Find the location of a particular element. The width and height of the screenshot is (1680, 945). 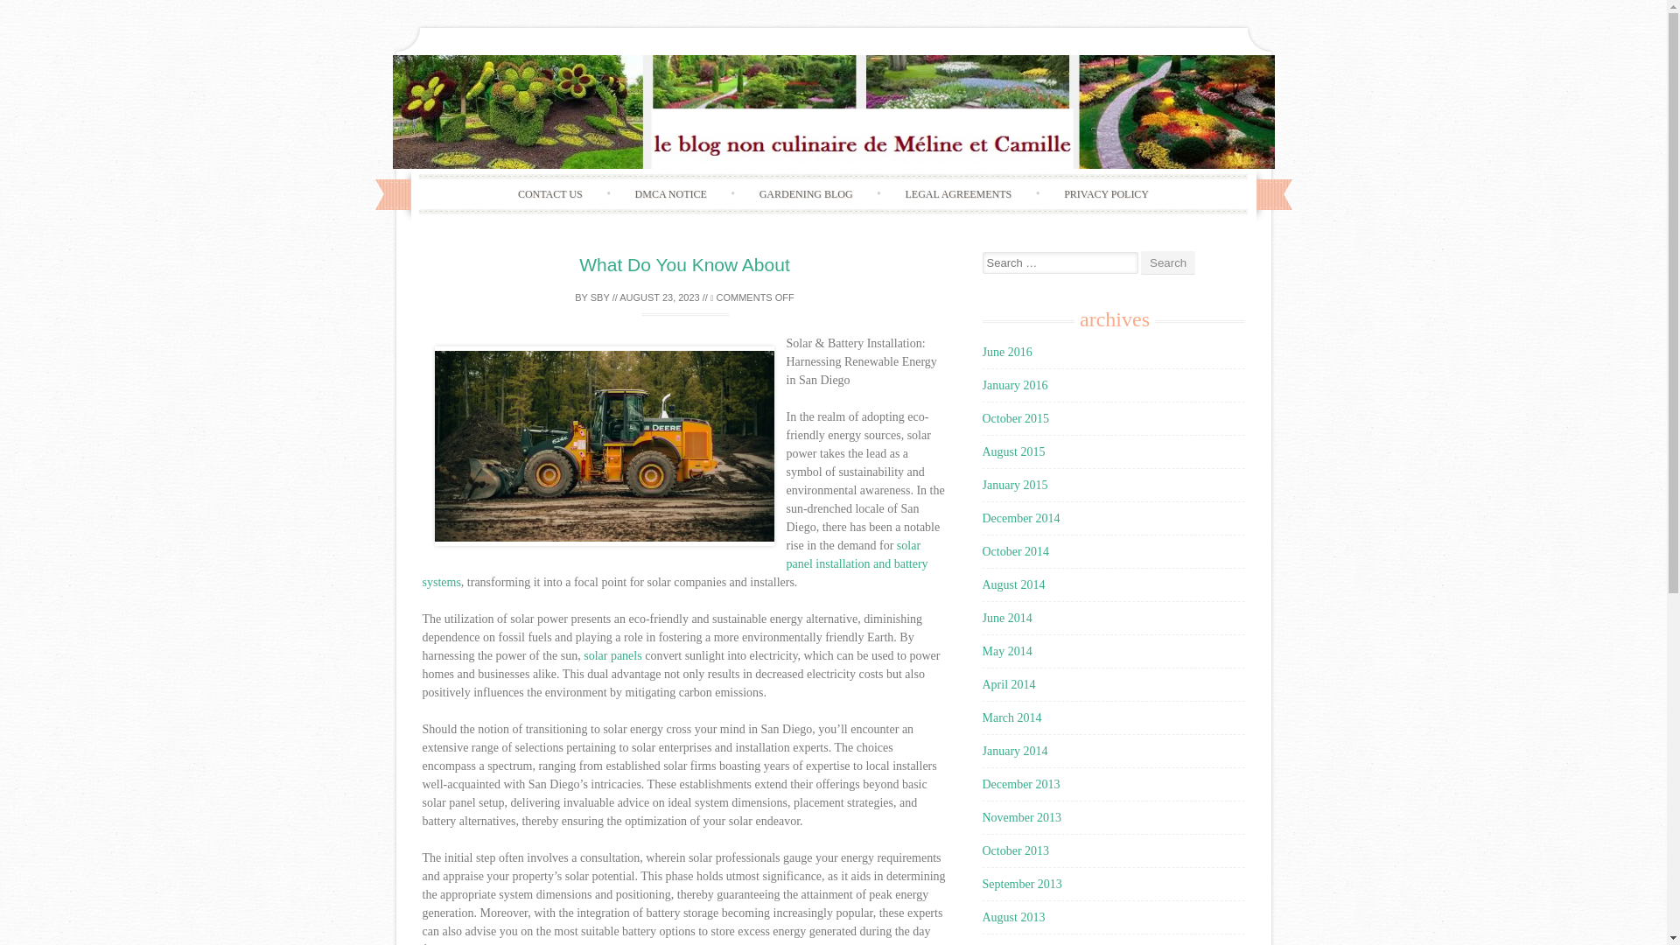

solar panels is located at coordinates (612, 655).